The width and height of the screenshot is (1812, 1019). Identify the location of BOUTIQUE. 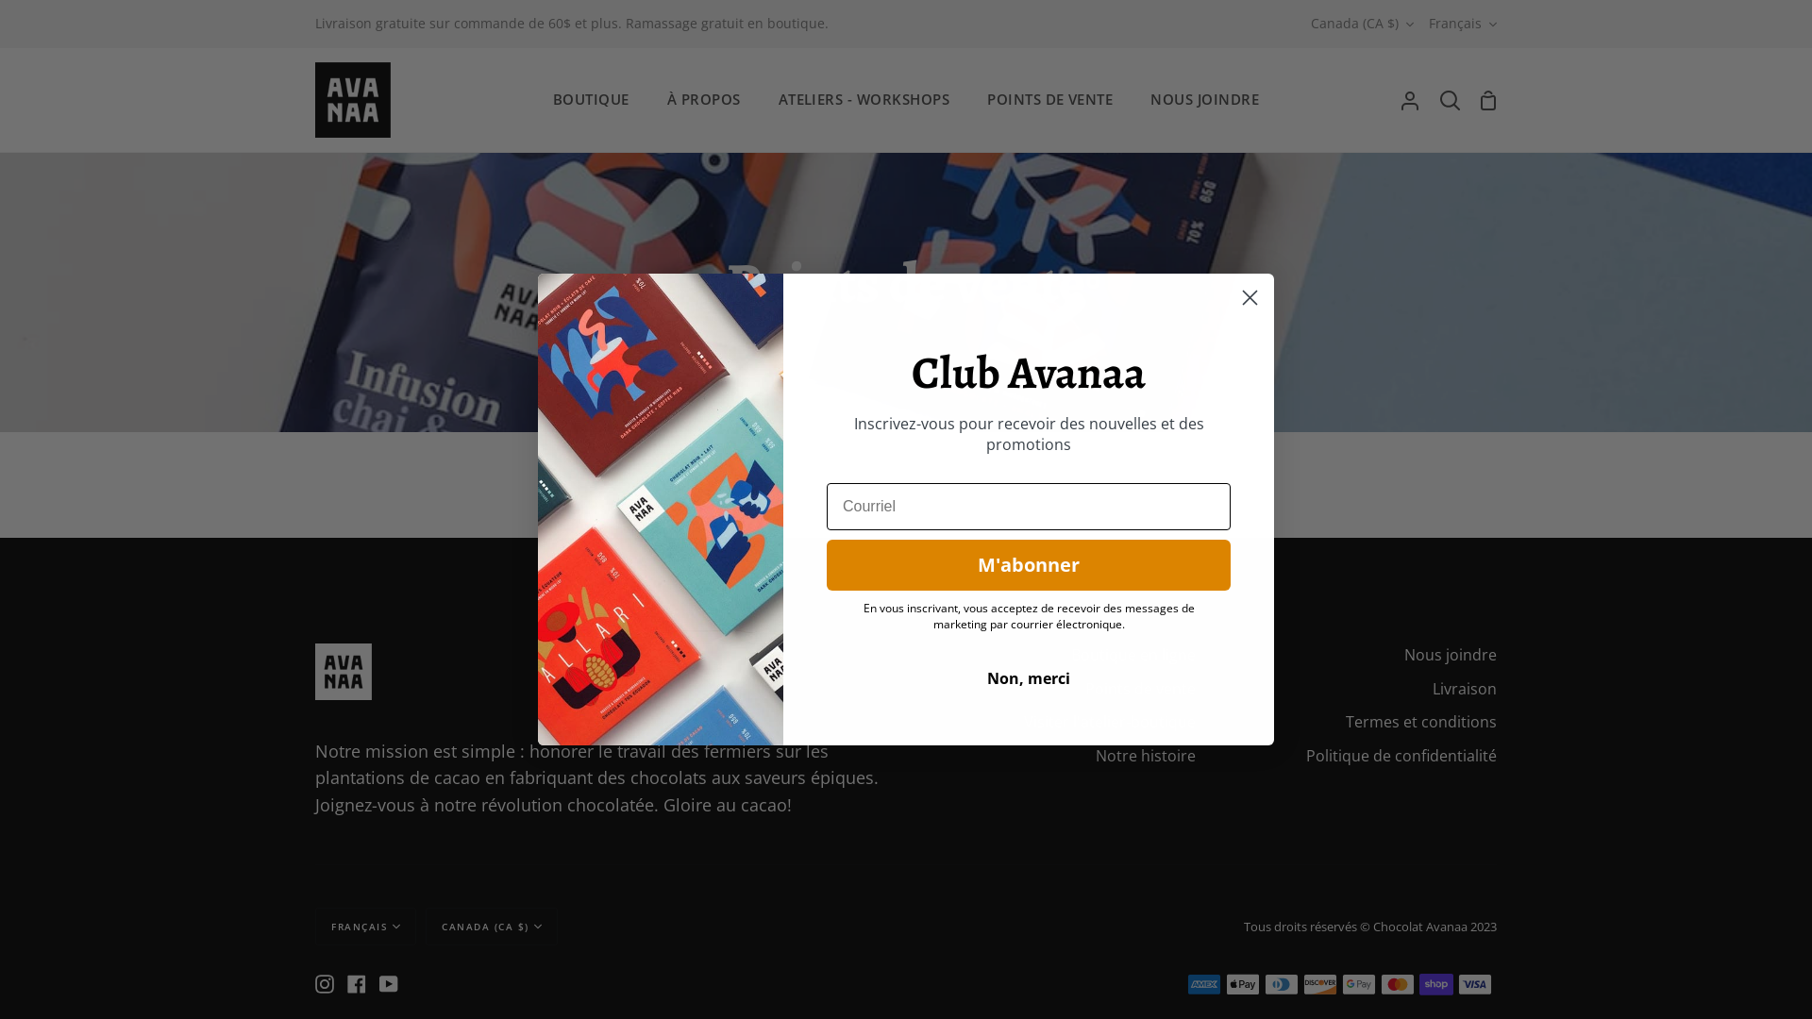
(591, 100).